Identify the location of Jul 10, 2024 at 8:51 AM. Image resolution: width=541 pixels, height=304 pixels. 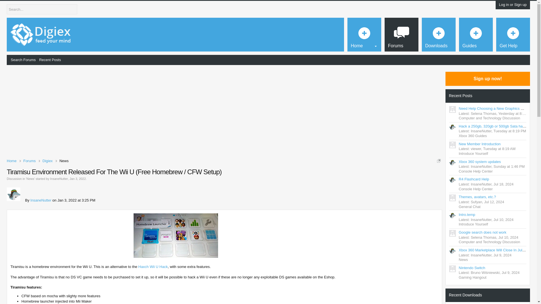
(508, 237).